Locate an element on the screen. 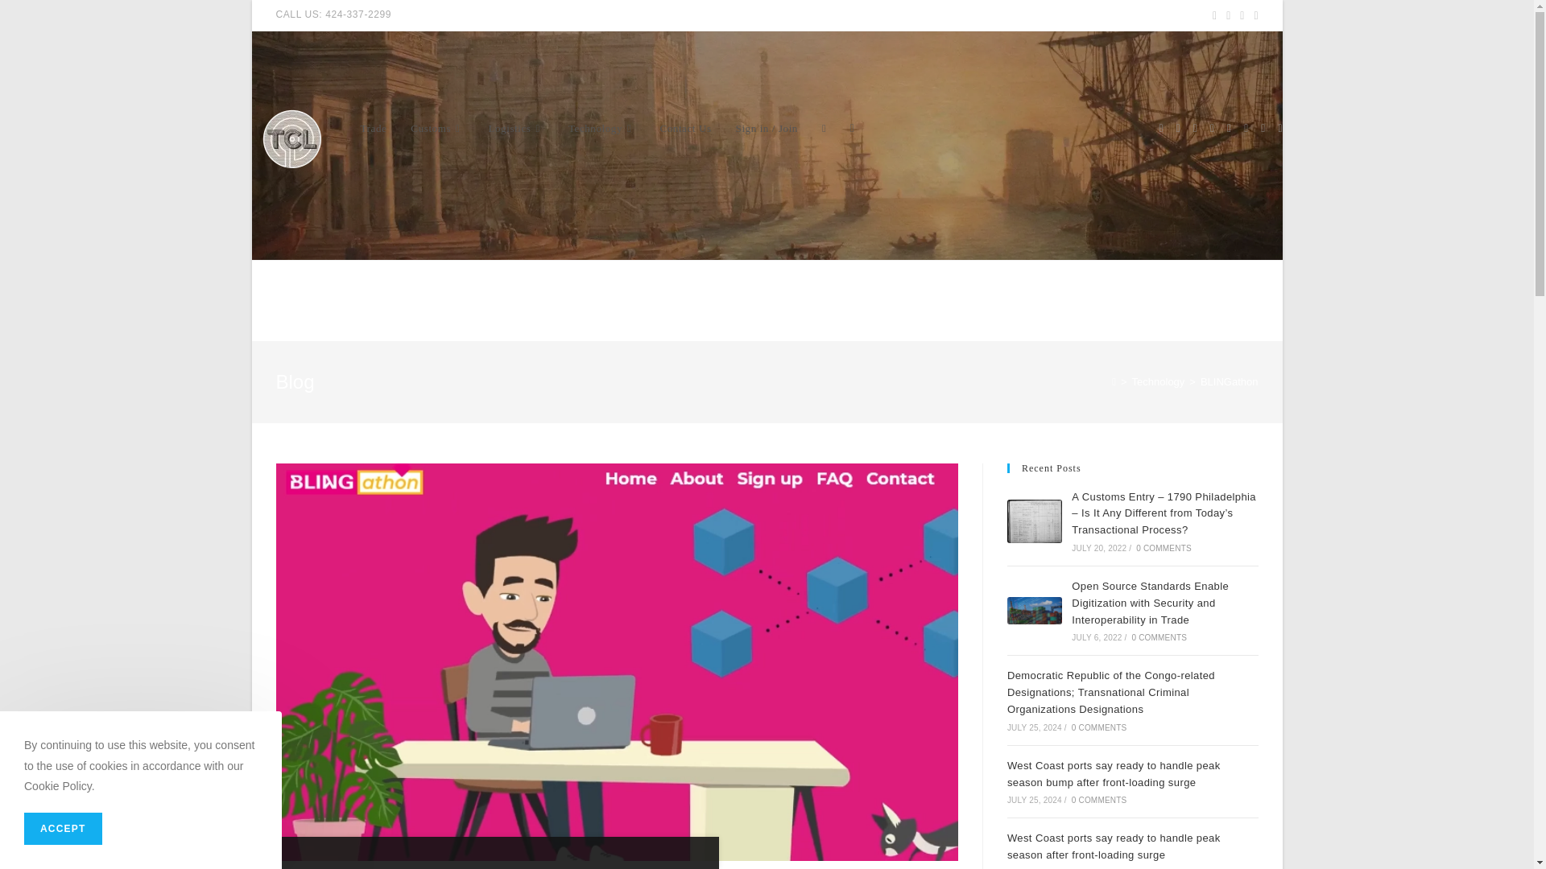 The width and height of the screenshot is (1546, 869). Customs is located at coordinates (437, 129).